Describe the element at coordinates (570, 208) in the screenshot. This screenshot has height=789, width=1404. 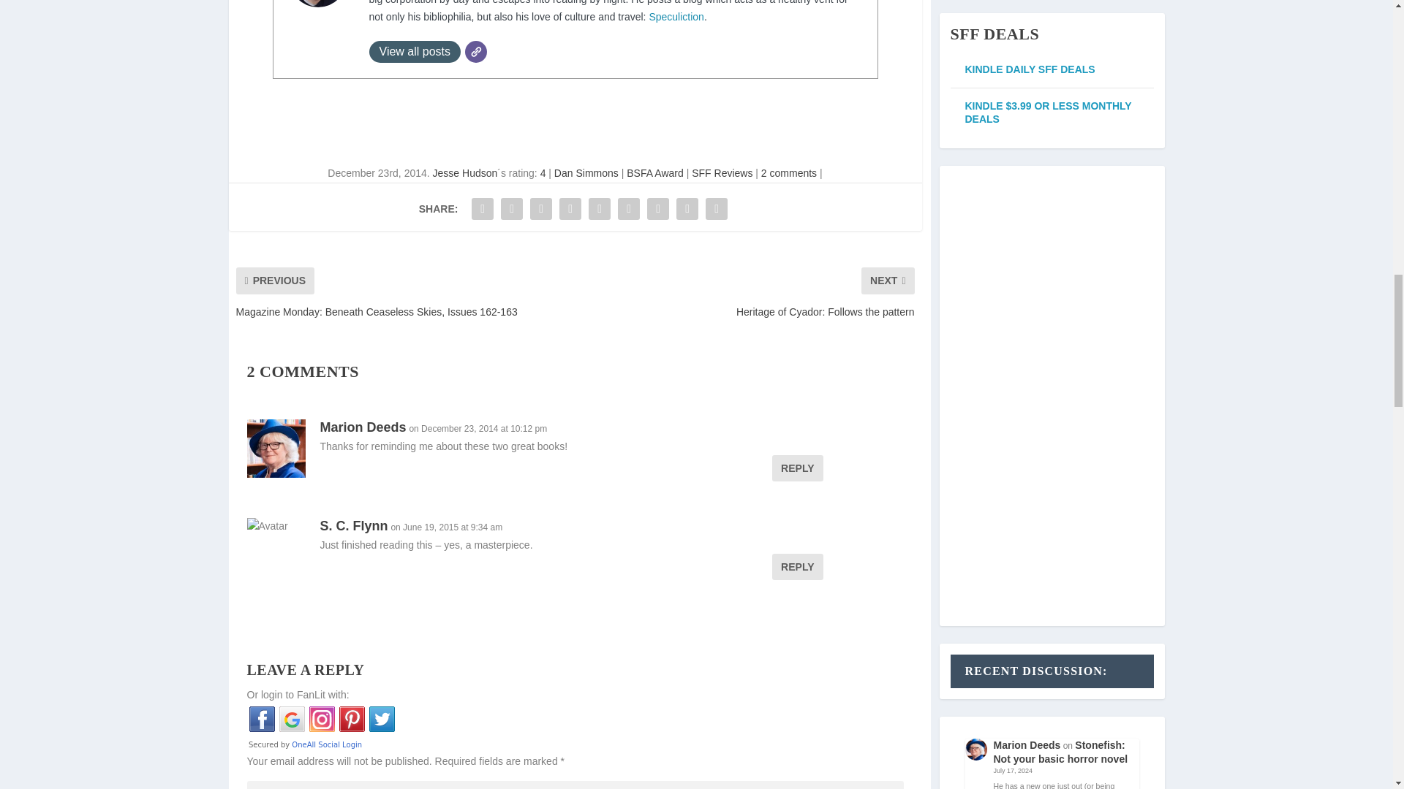
I see `Share "The Fall of Hyperion: A grand finale" via Pinterest` at that location.